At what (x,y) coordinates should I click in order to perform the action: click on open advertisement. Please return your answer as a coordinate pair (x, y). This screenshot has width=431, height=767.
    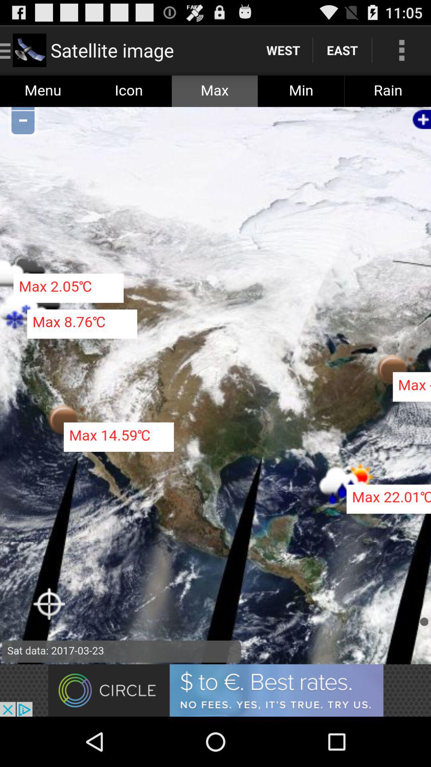
    Looking at the image, I should click on (215, 690).